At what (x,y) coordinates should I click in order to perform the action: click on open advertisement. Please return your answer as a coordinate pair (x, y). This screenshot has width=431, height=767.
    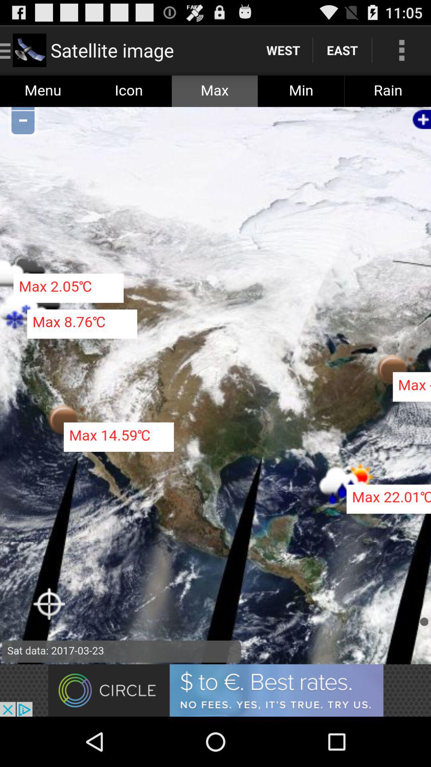
    Looking at the image, I should click on (215, 690).